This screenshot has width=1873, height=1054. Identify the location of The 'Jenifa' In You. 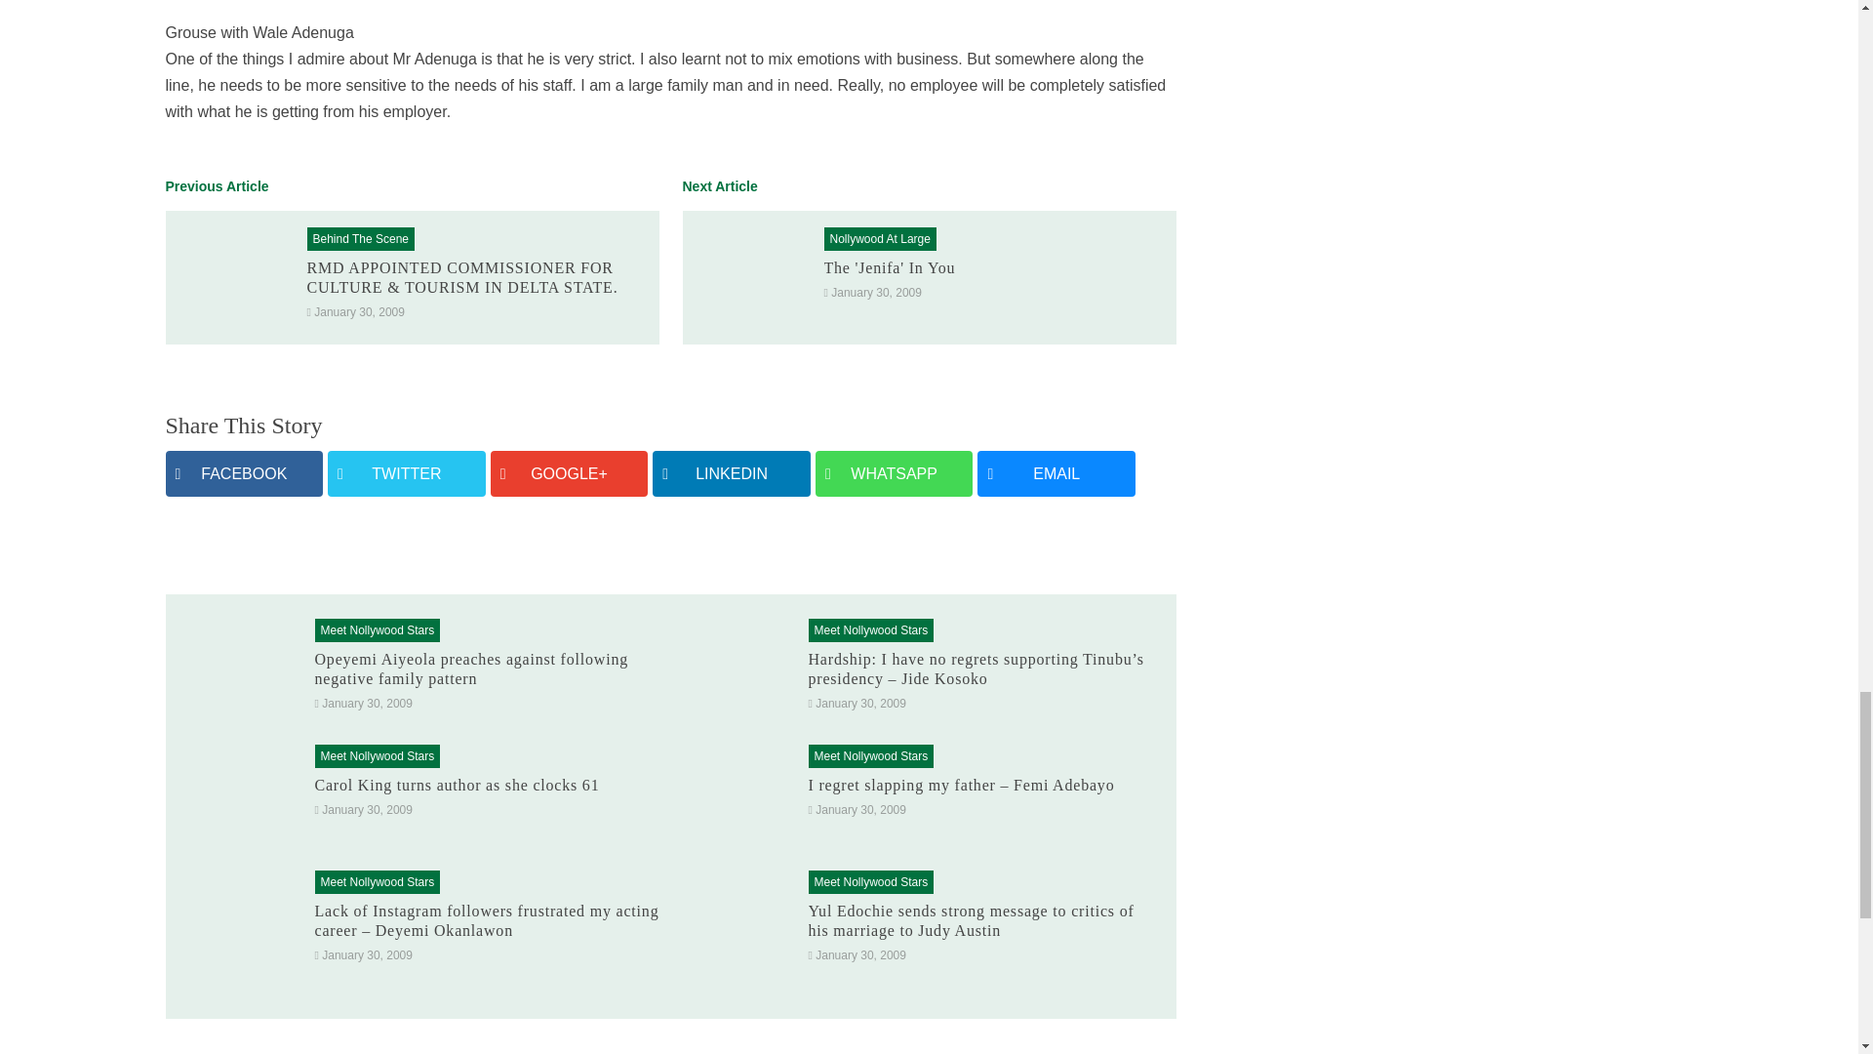
(749, 276).